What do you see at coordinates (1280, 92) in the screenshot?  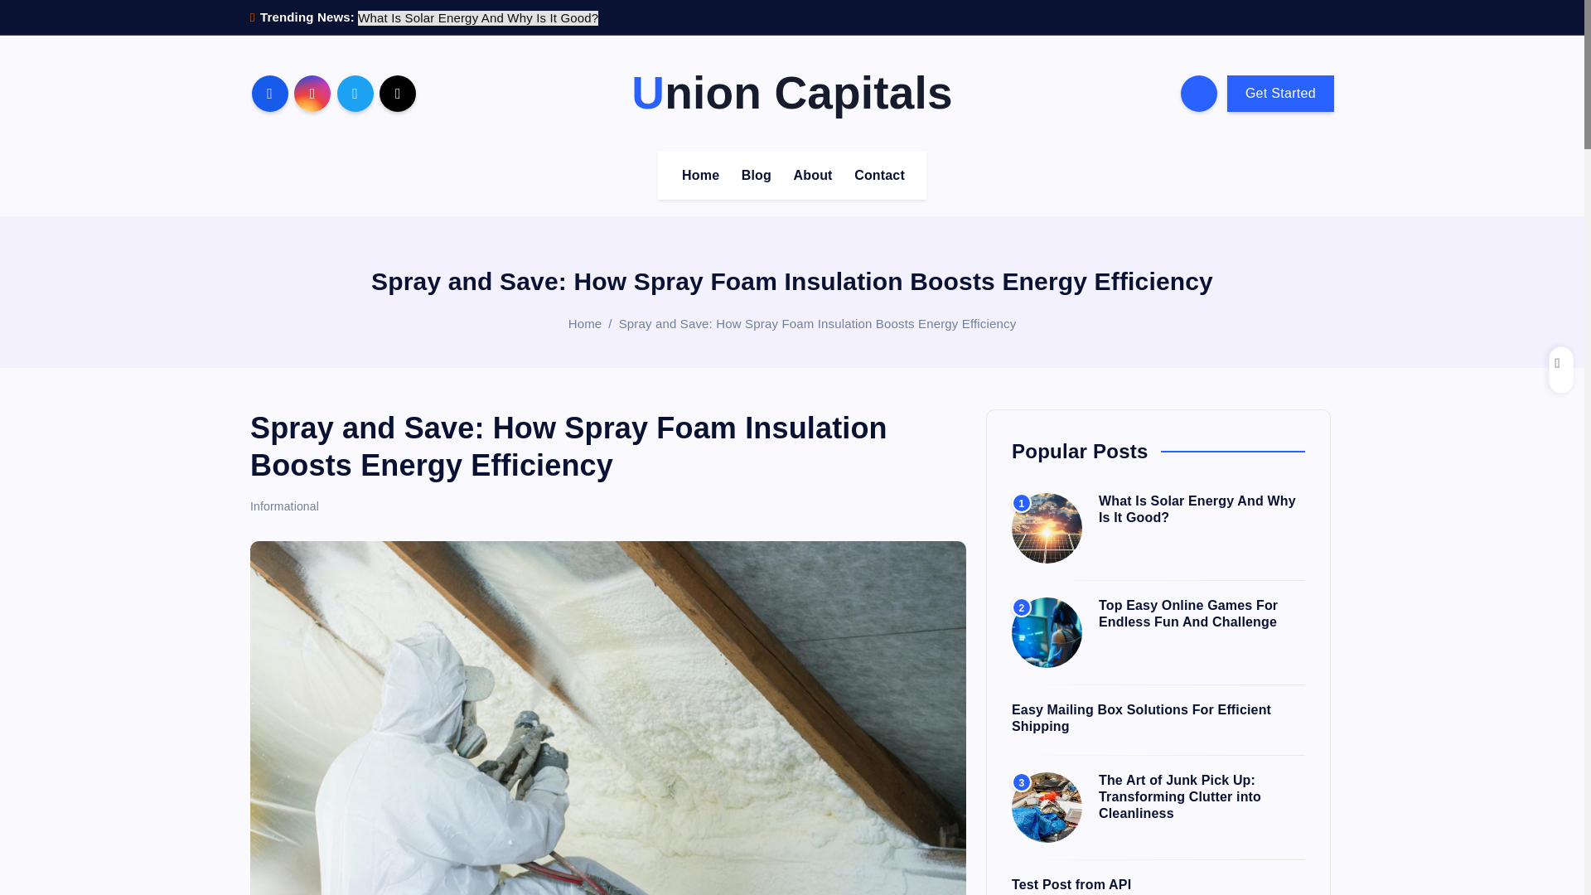 I see `Get Started` at bounding box center [1280, 92].